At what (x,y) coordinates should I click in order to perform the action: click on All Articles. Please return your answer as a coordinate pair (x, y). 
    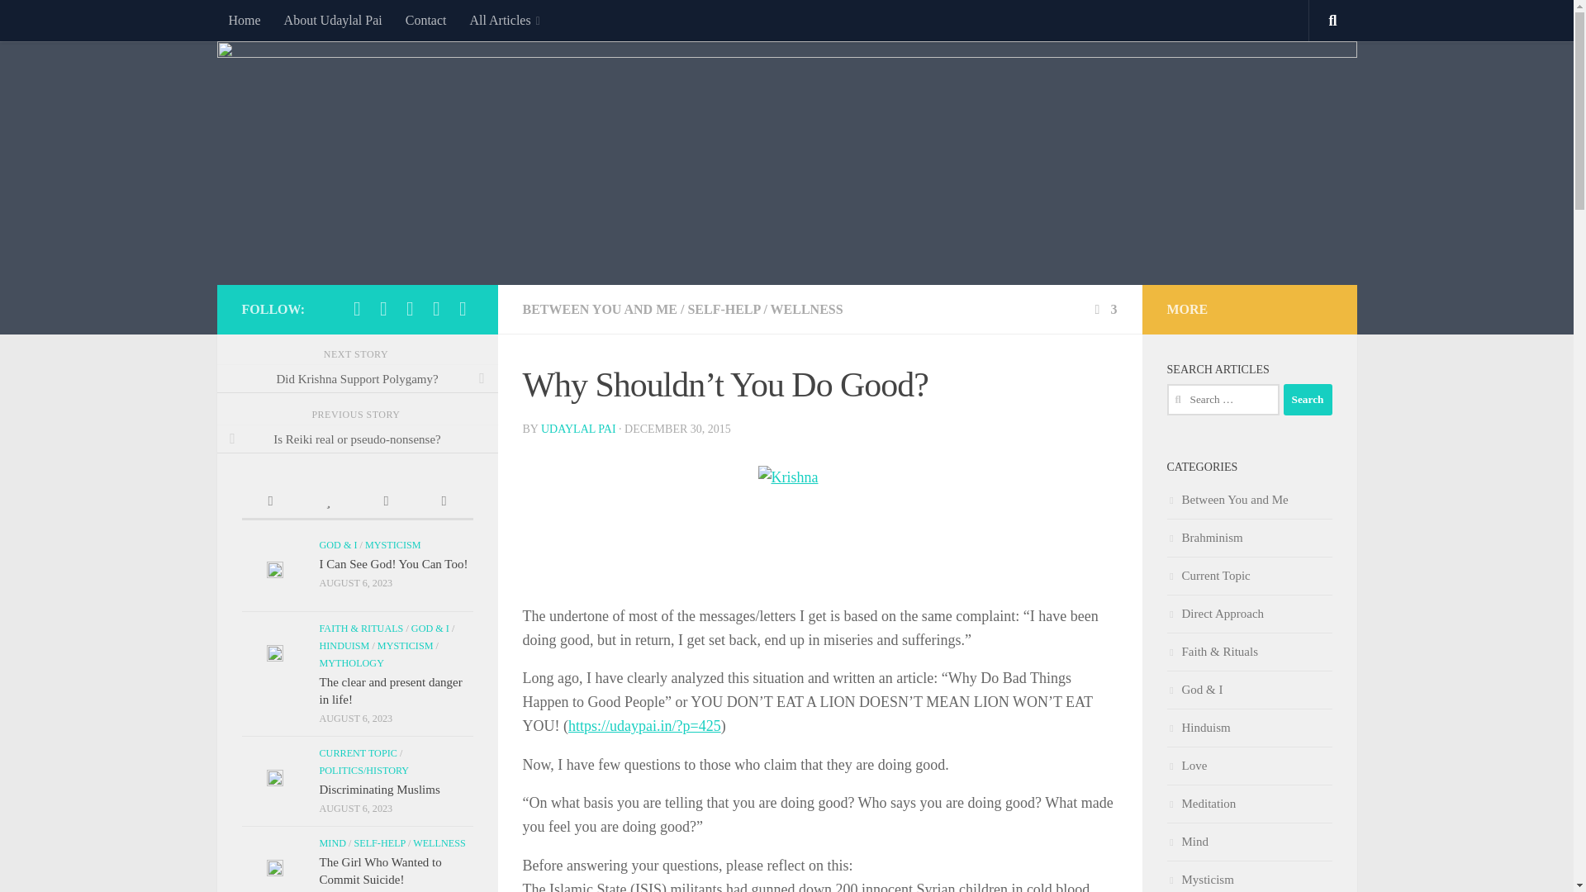
    Looking at the image, I should click on (504, 20).